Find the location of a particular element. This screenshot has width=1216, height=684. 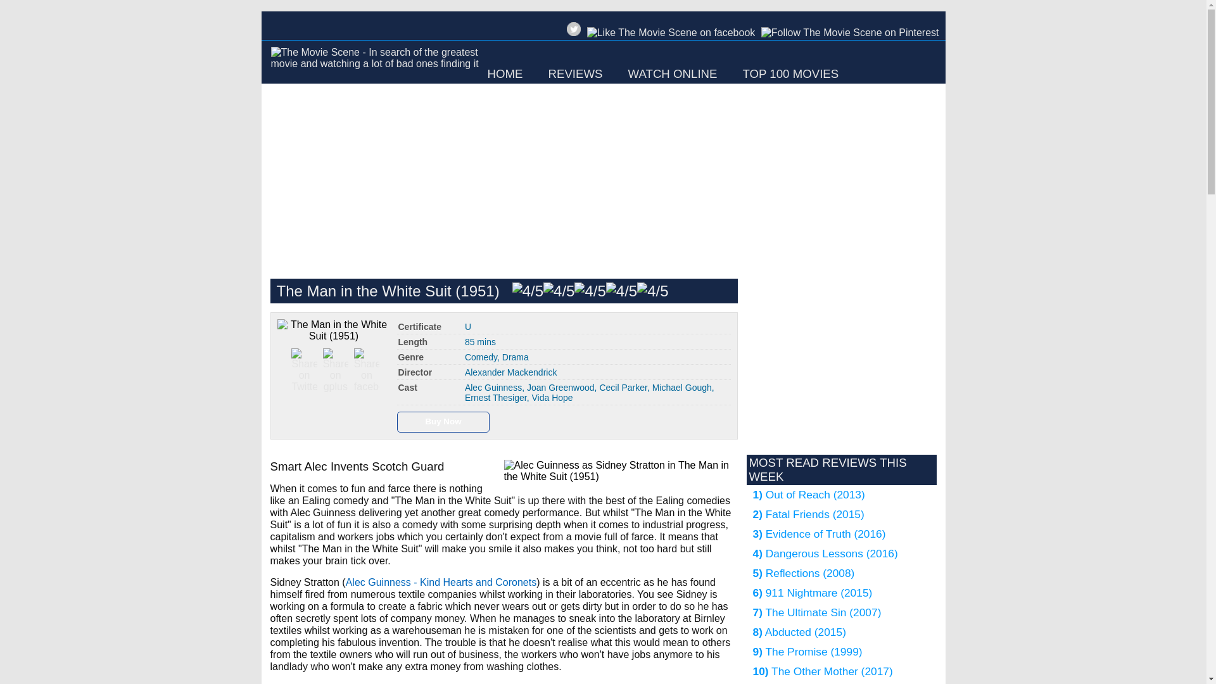

Like The Movie Scene on facebook is located at coordinates (669, 35).